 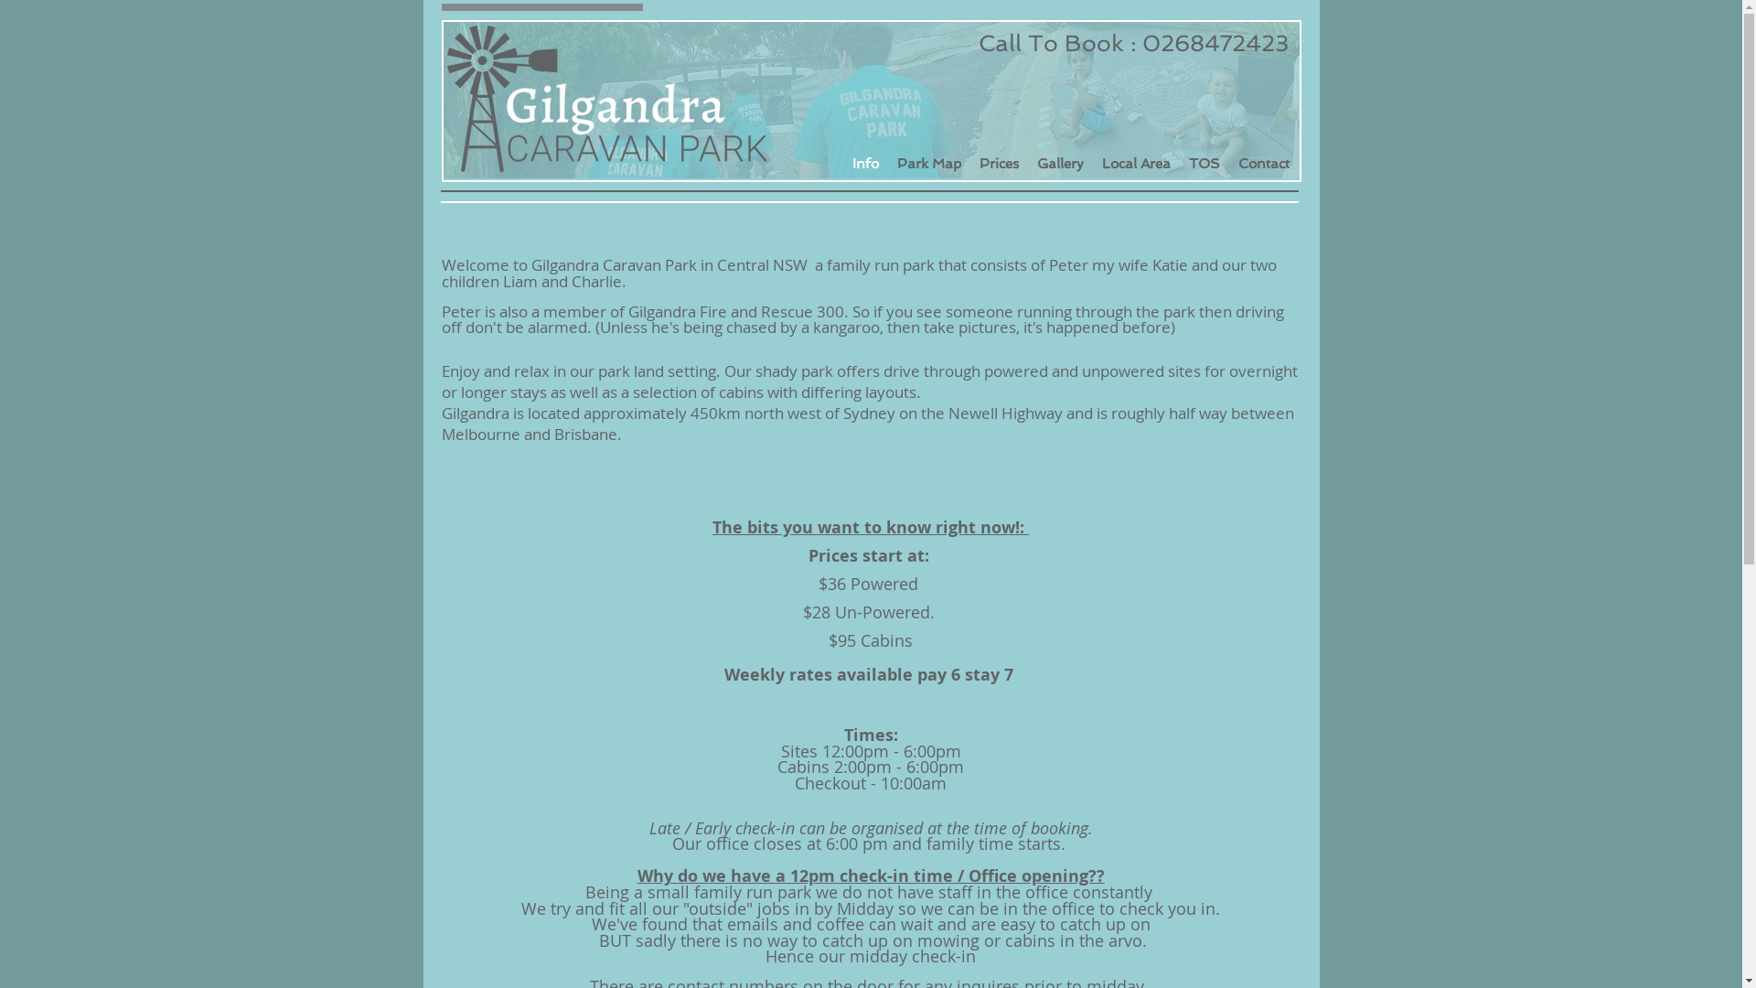 I want to click on Local Area, so click(x=1136, y=164).